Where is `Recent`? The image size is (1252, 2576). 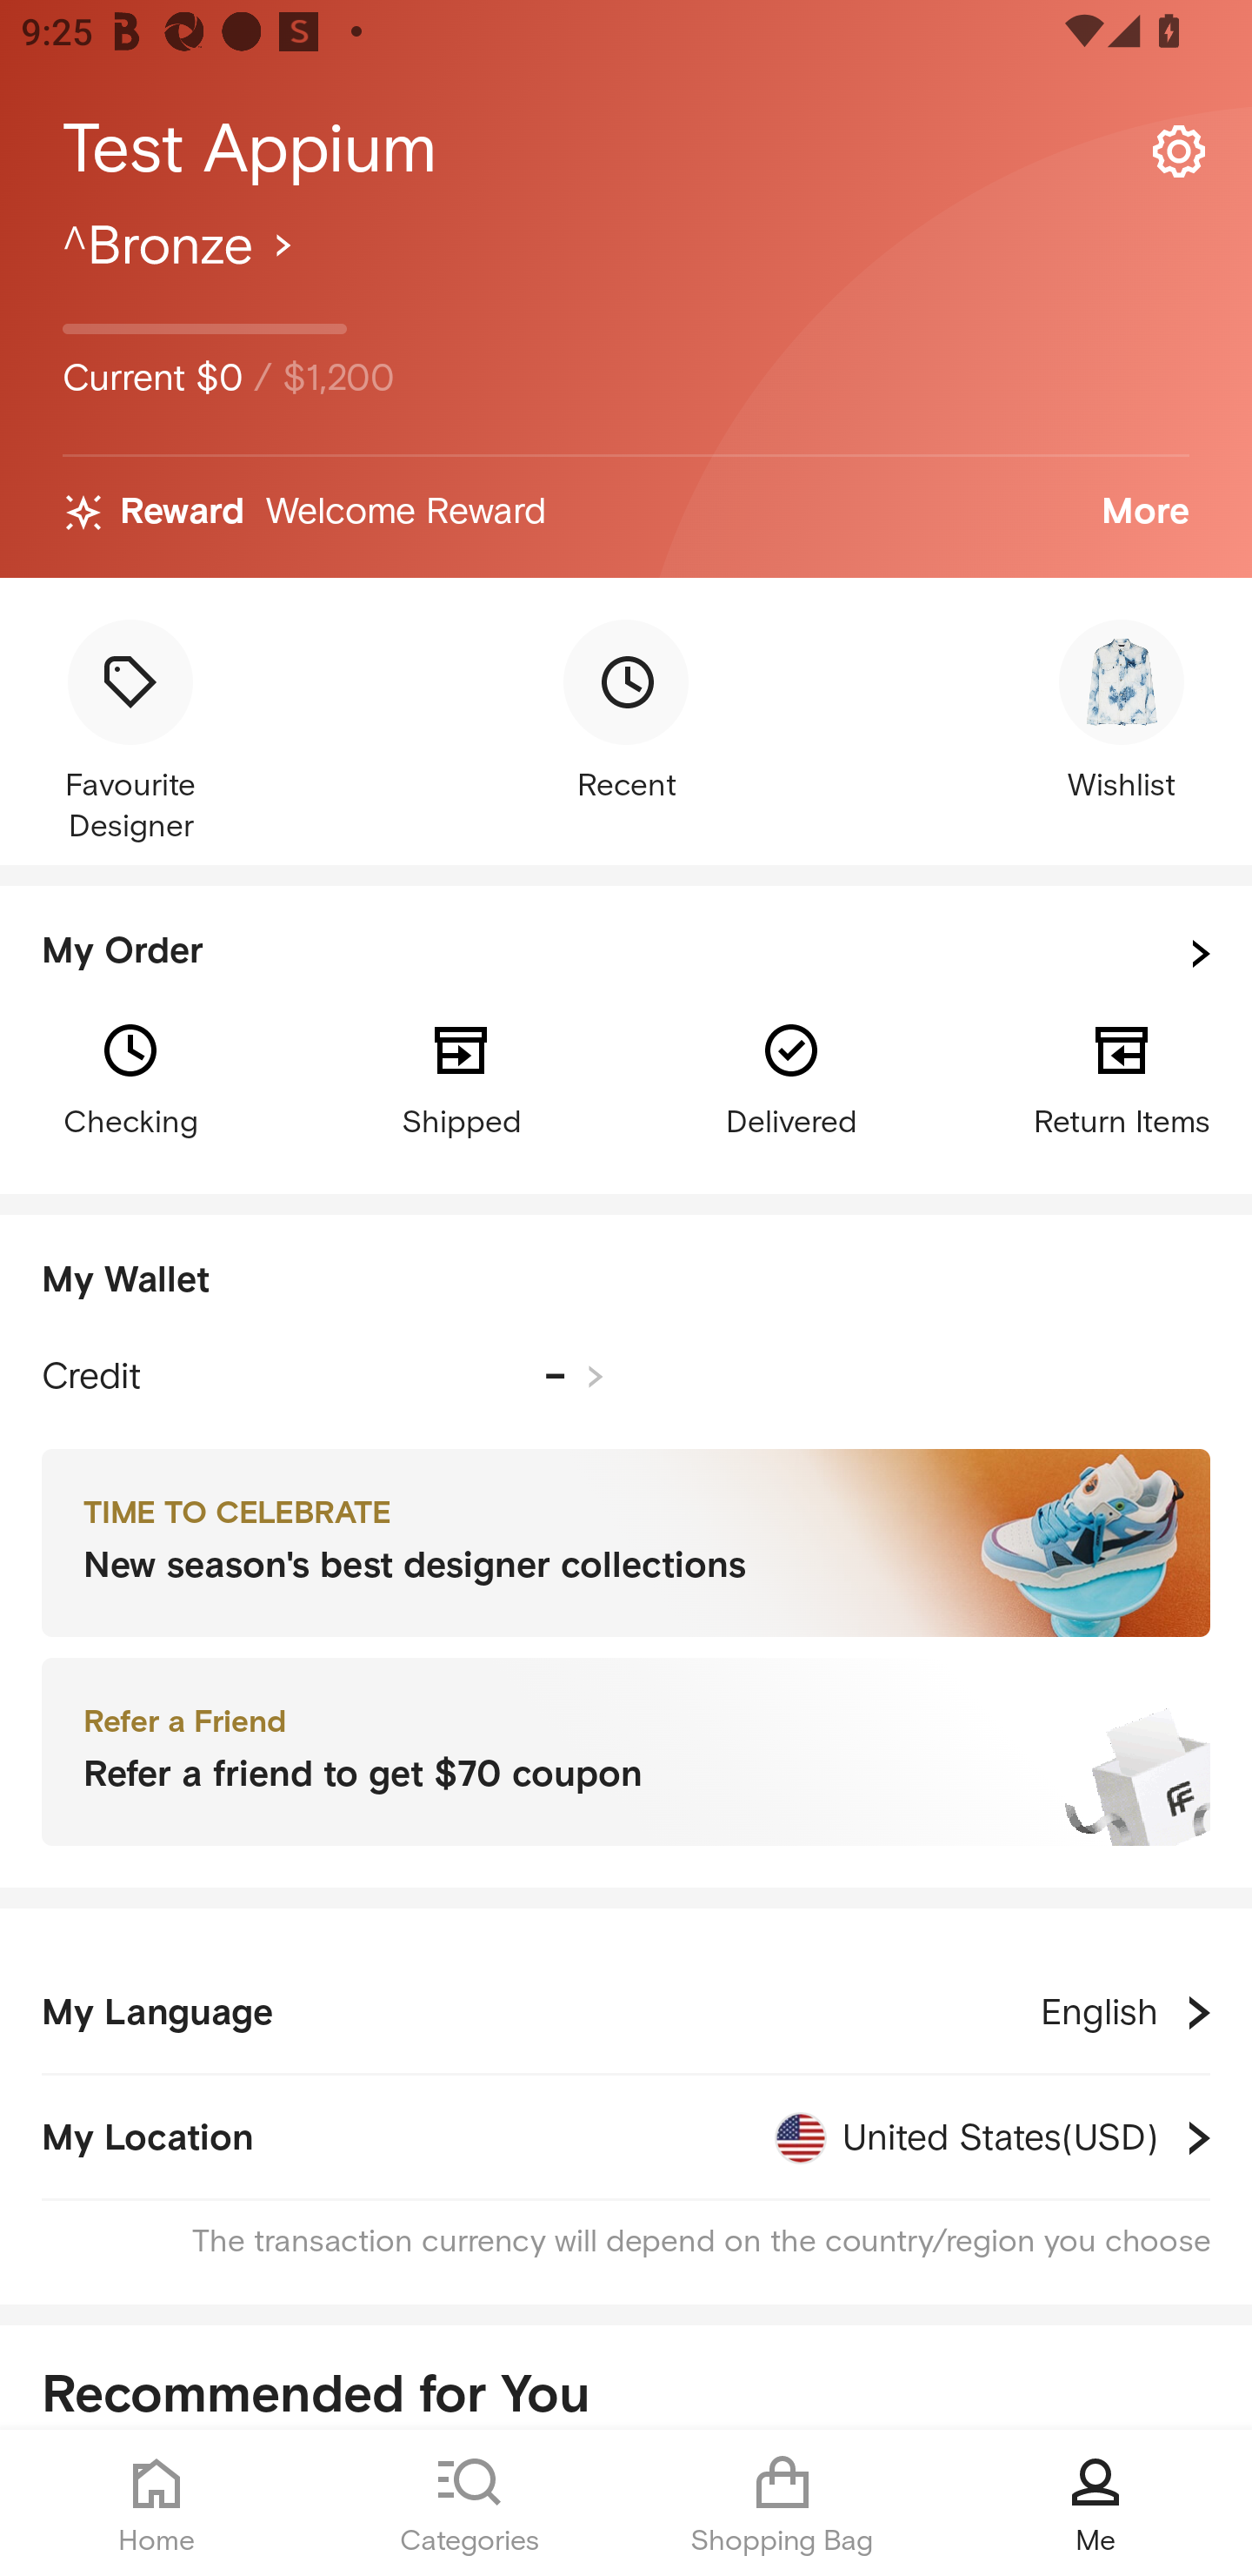
Recent is located at coordinates (626, 714).